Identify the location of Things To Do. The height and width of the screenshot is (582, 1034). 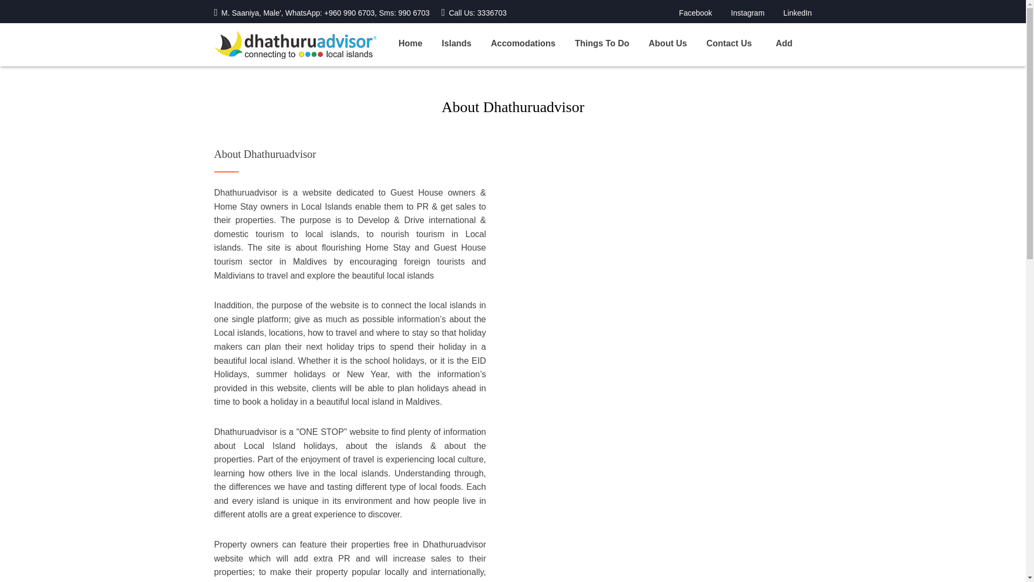
(612, 43).